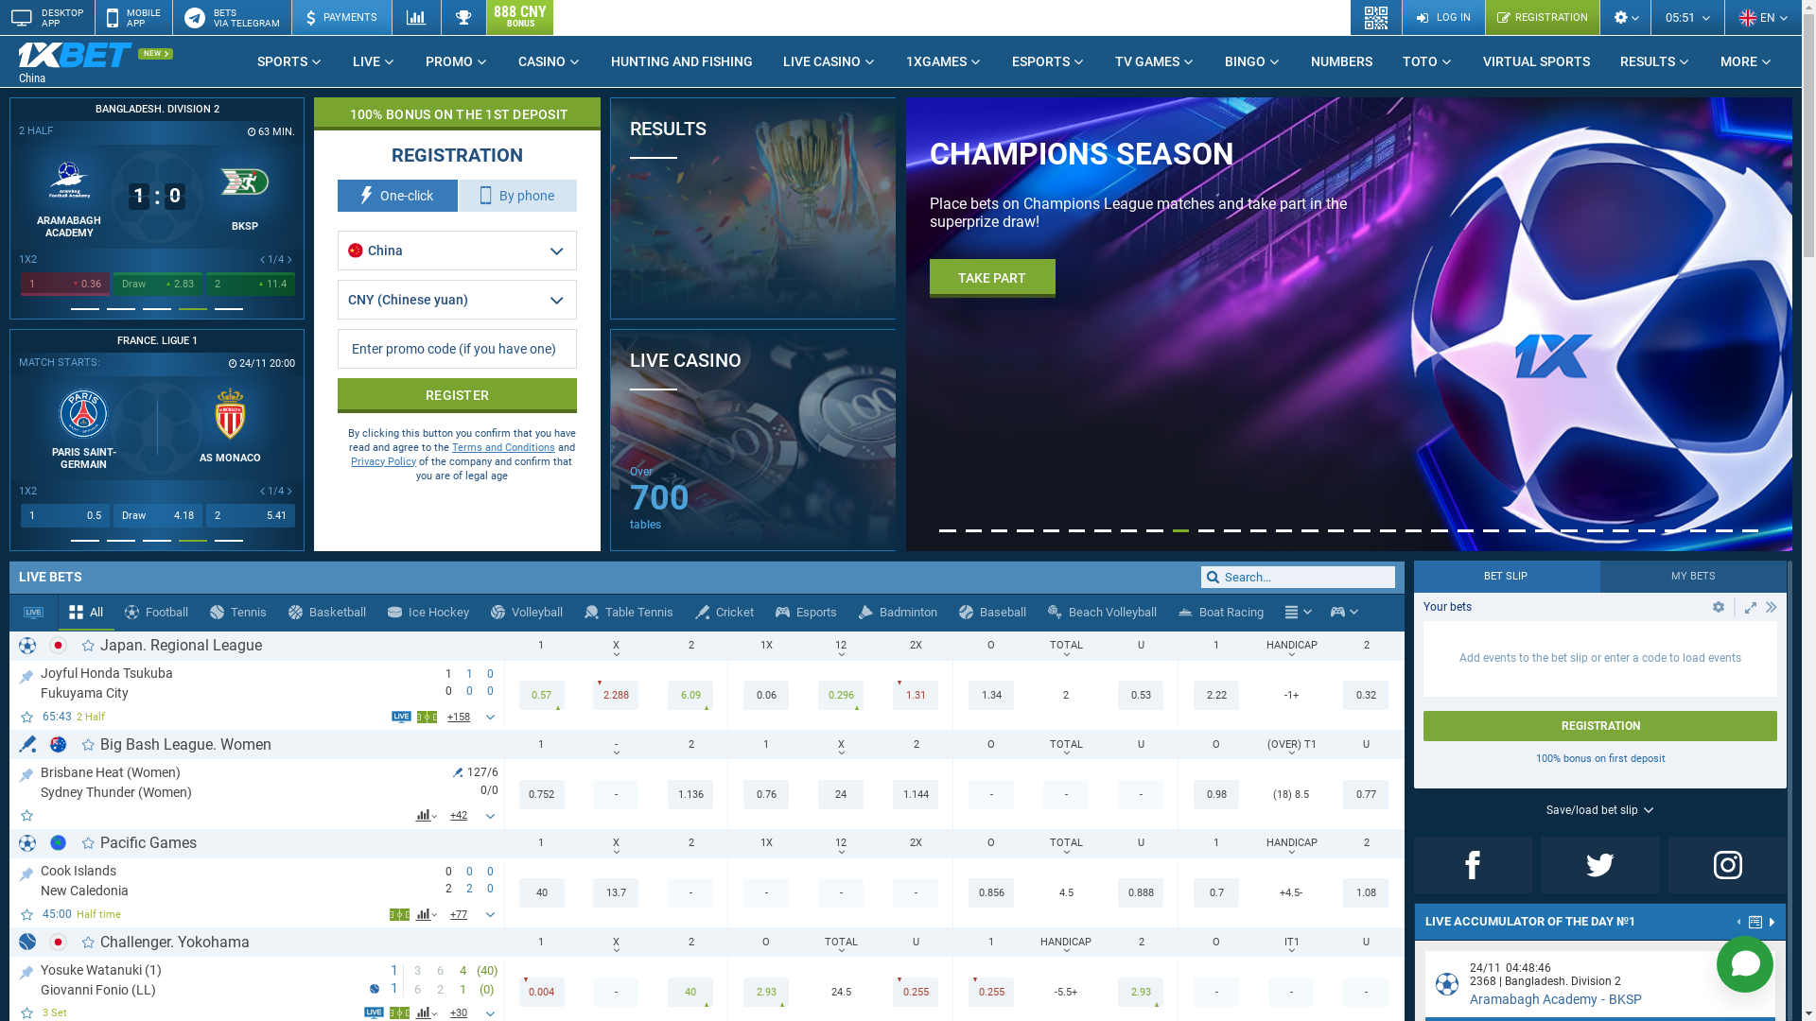 This screenshot has height=1021, width=1816. I want to click on 2
3.55, so click(251, 516).